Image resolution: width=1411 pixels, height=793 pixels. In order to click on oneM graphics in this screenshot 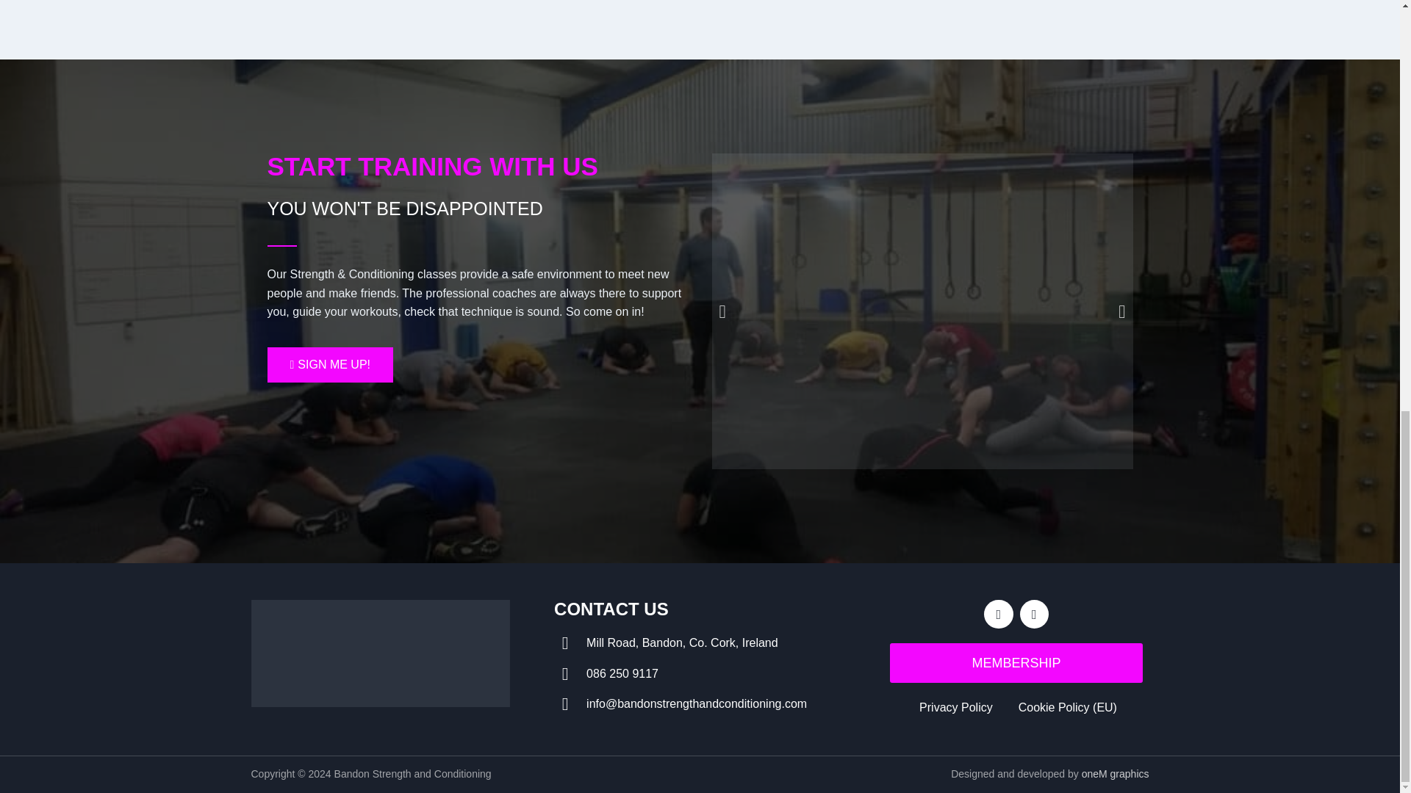, I will do `click(1116, 774)`.